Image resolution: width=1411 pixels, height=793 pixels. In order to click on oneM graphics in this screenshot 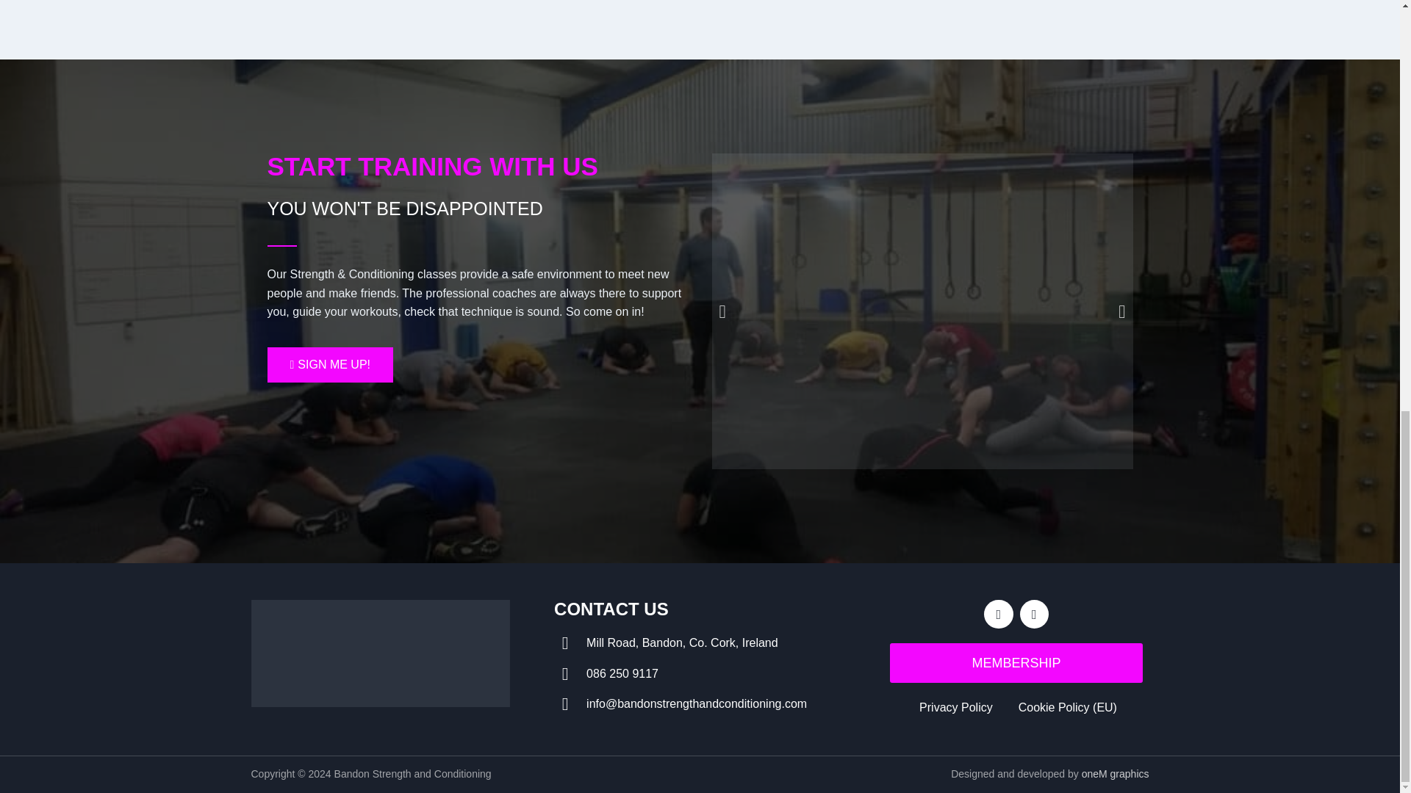, I will do `click(1116, 774)`.